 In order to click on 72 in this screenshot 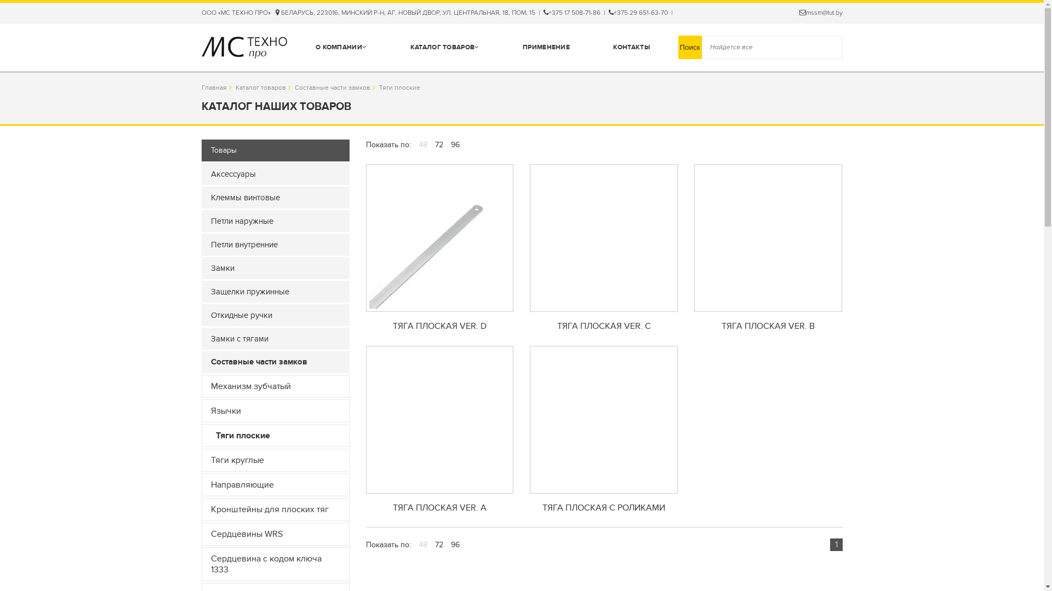, I will do `click(439, 545)`.